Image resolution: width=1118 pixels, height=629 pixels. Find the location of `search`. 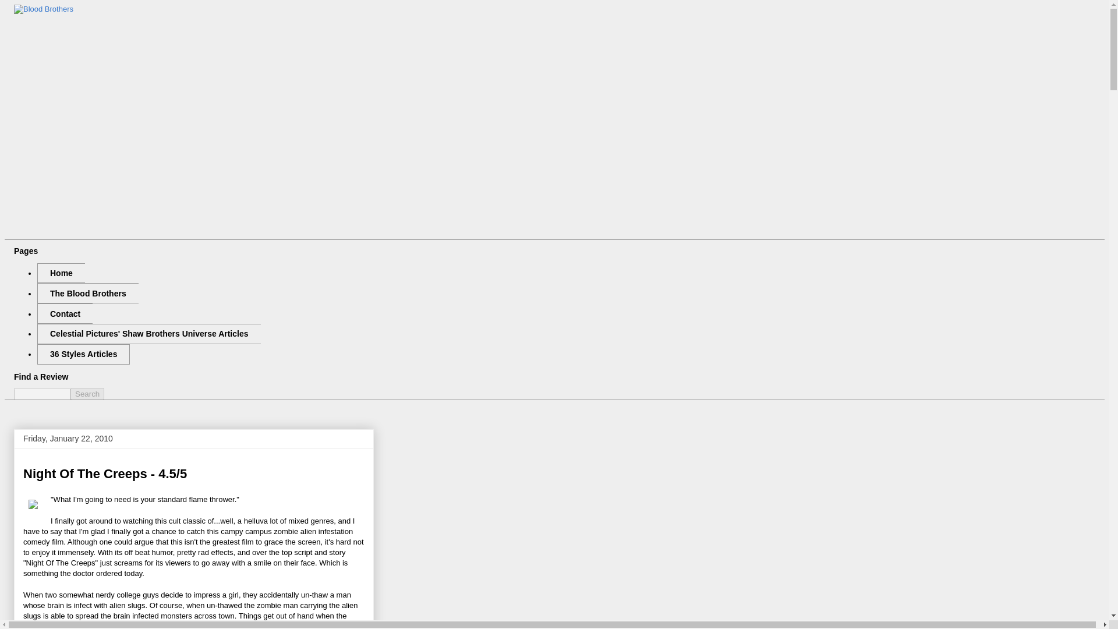

search is located at coordinates (87, 394).